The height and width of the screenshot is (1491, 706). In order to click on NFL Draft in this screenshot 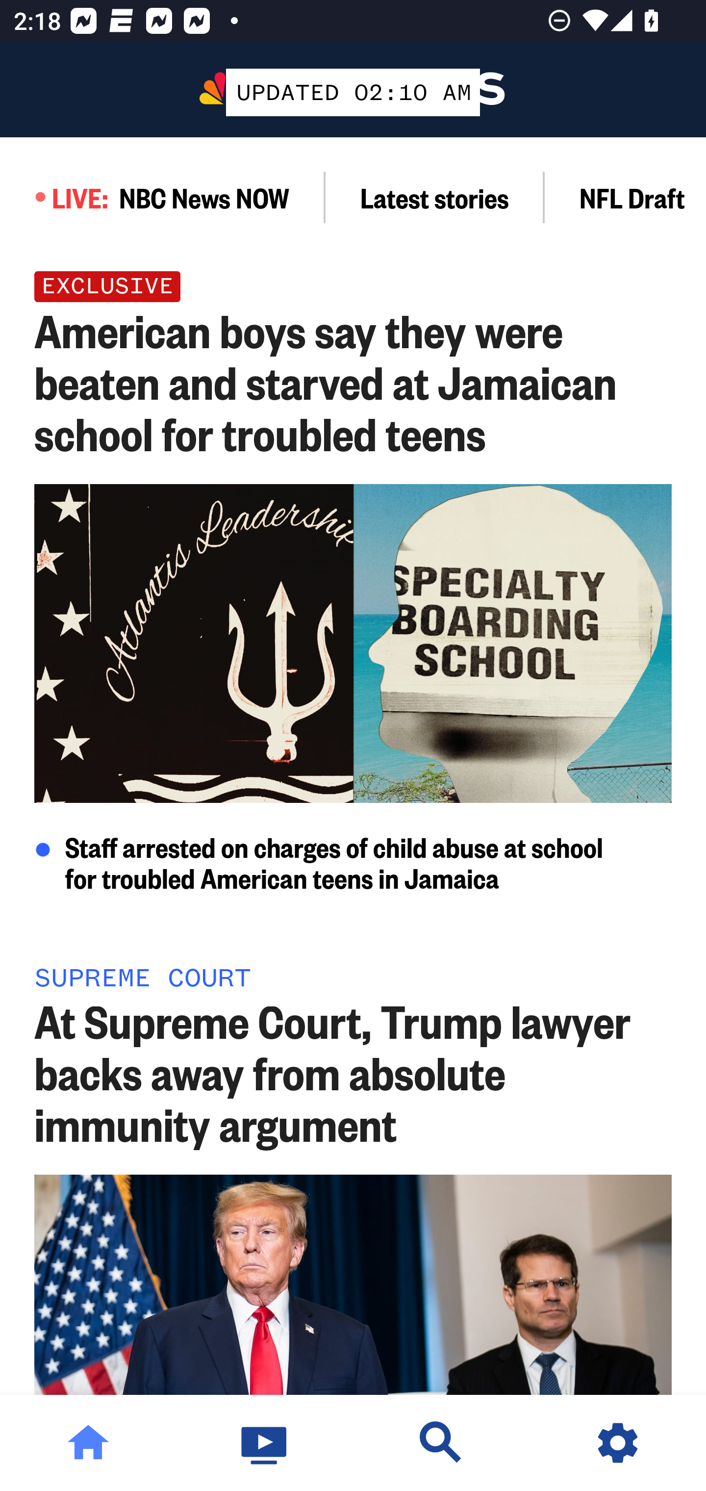, I will do `click(626, 197)`.